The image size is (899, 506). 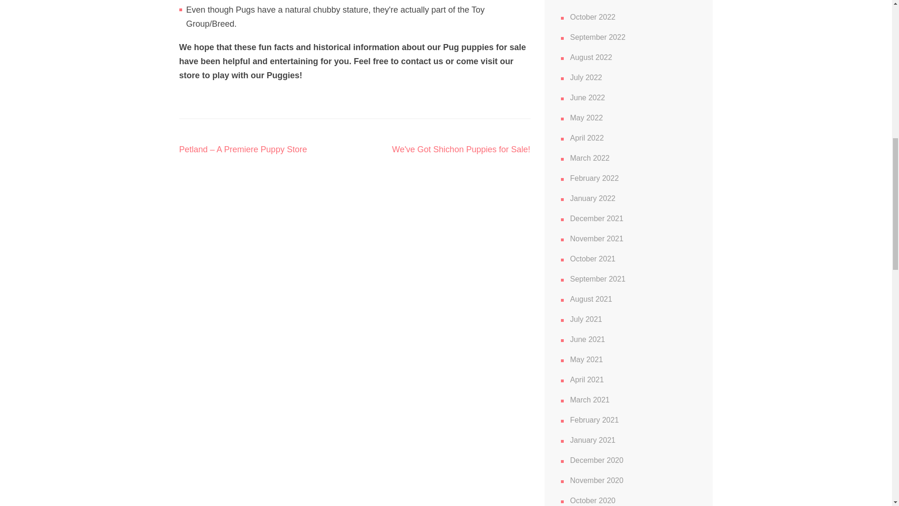 What do you see at coordinates (587, 138) in the screenshot?
I see `April 2022` at bounding box center [587, 138].